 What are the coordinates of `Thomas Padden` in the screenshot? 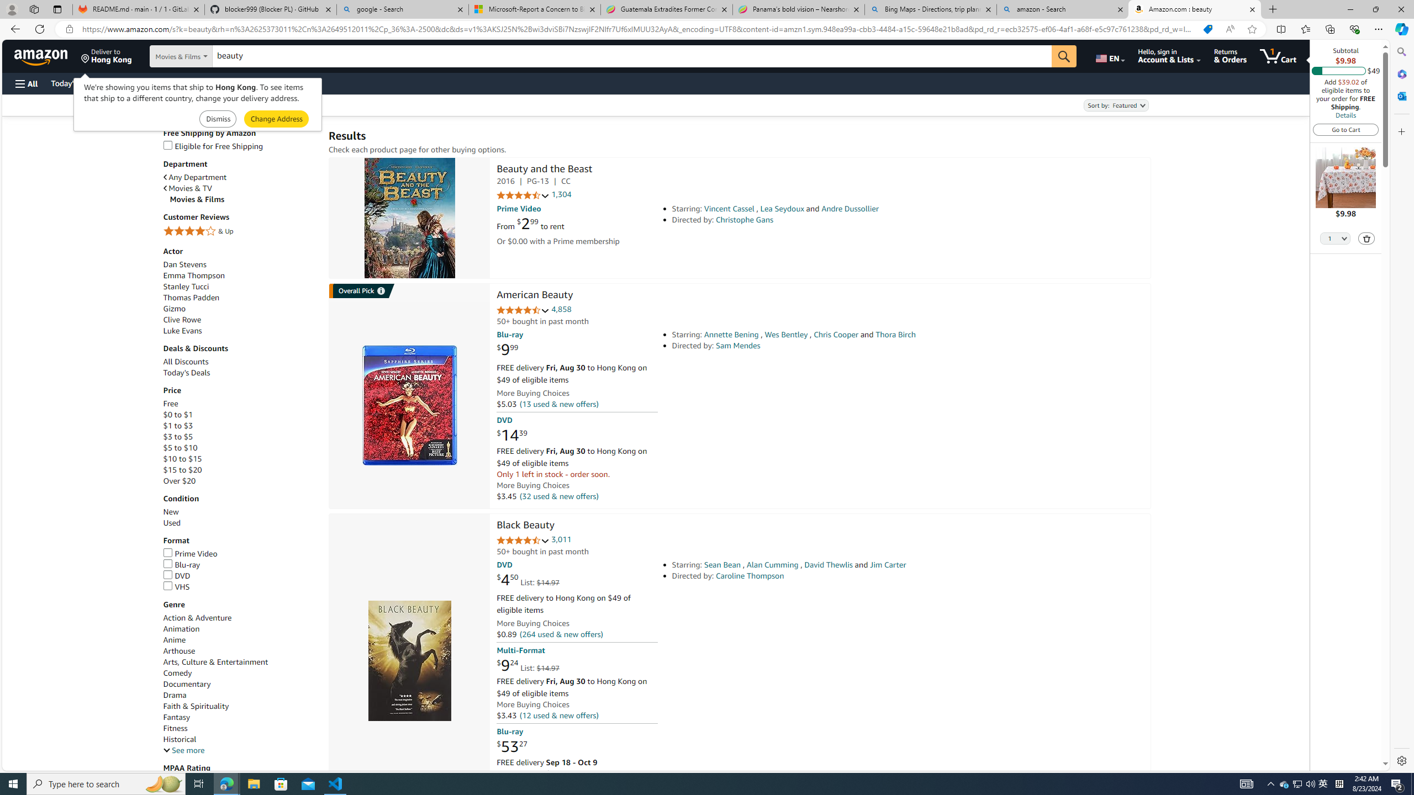 It's located at (191, 297).